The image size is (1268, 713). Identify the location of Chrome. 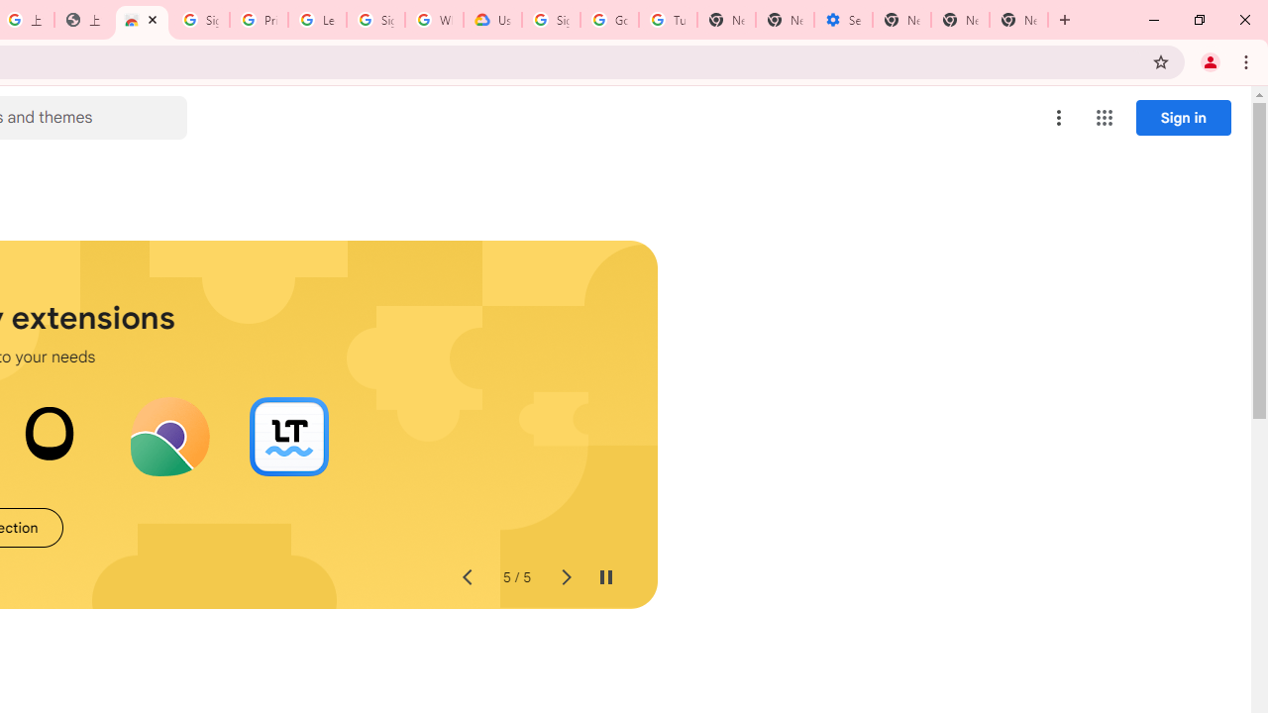
(1248, 61).